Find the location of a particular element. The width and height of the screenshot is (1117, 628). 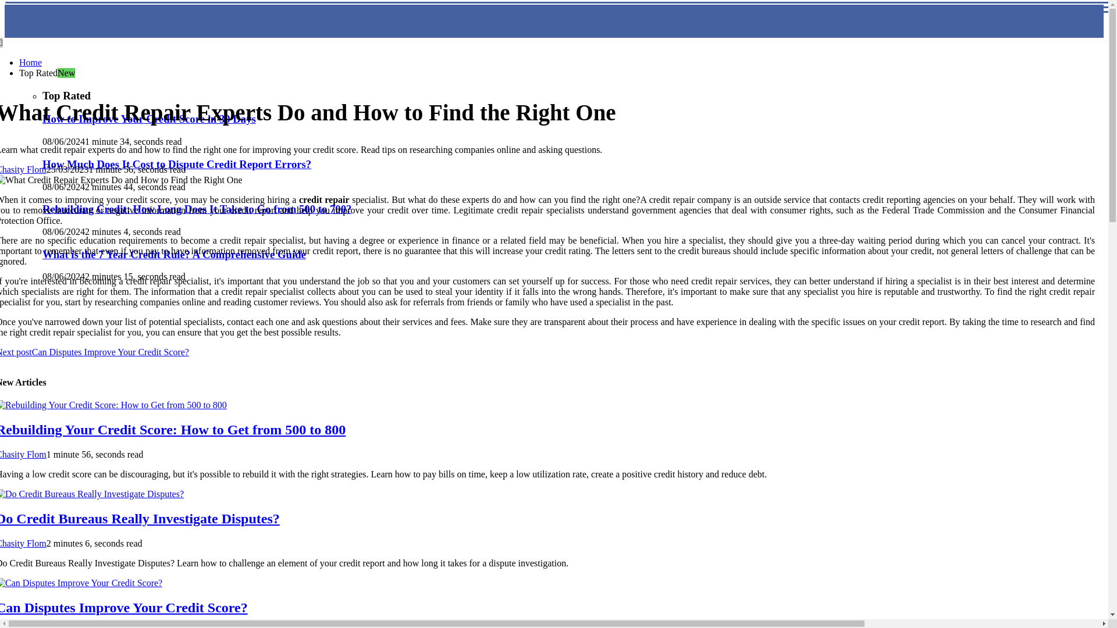

How Much Does It Cost to Dispute Credit Report Errors? is located at coordinates (177, 164).